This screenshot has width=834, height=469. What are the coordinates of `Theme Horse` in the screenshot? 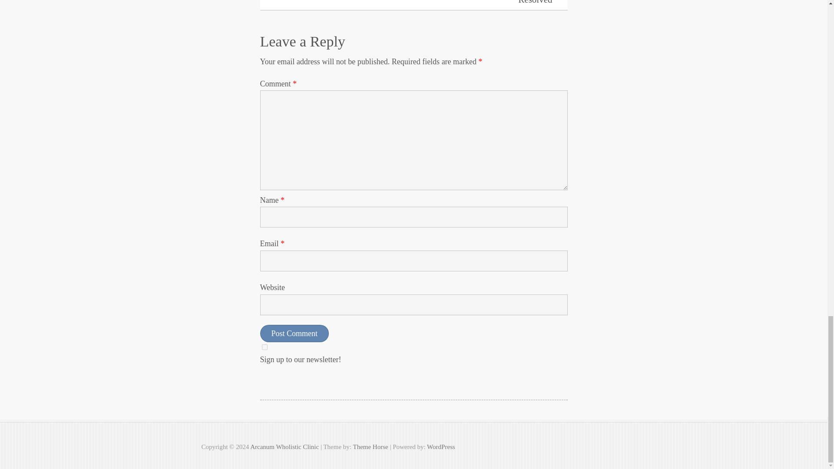 It's located at (370, 446).